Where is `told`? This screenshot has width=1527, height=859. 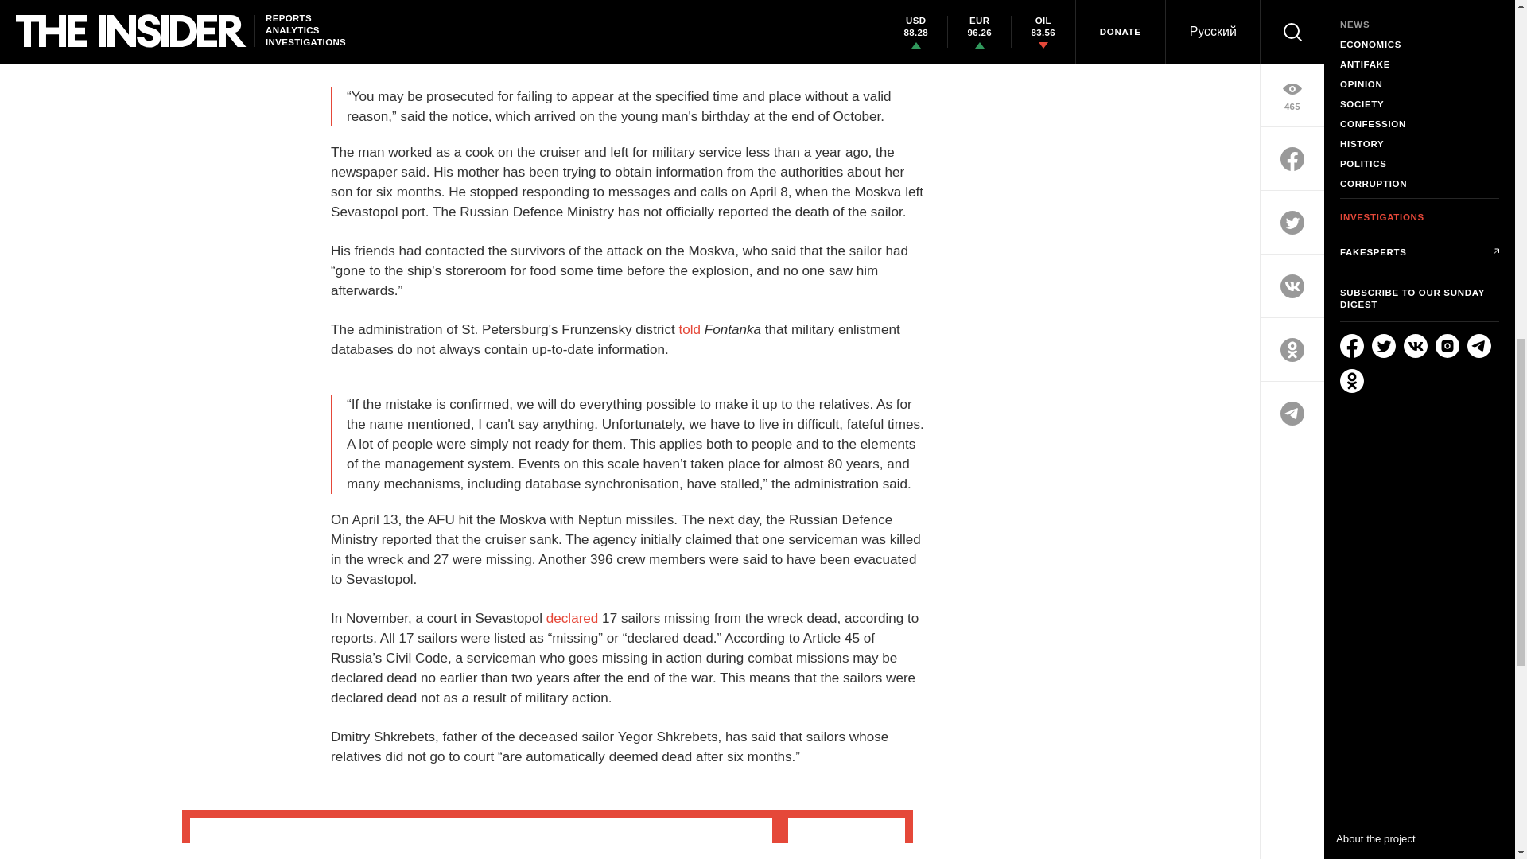 told is located at coordinates (689, 329).